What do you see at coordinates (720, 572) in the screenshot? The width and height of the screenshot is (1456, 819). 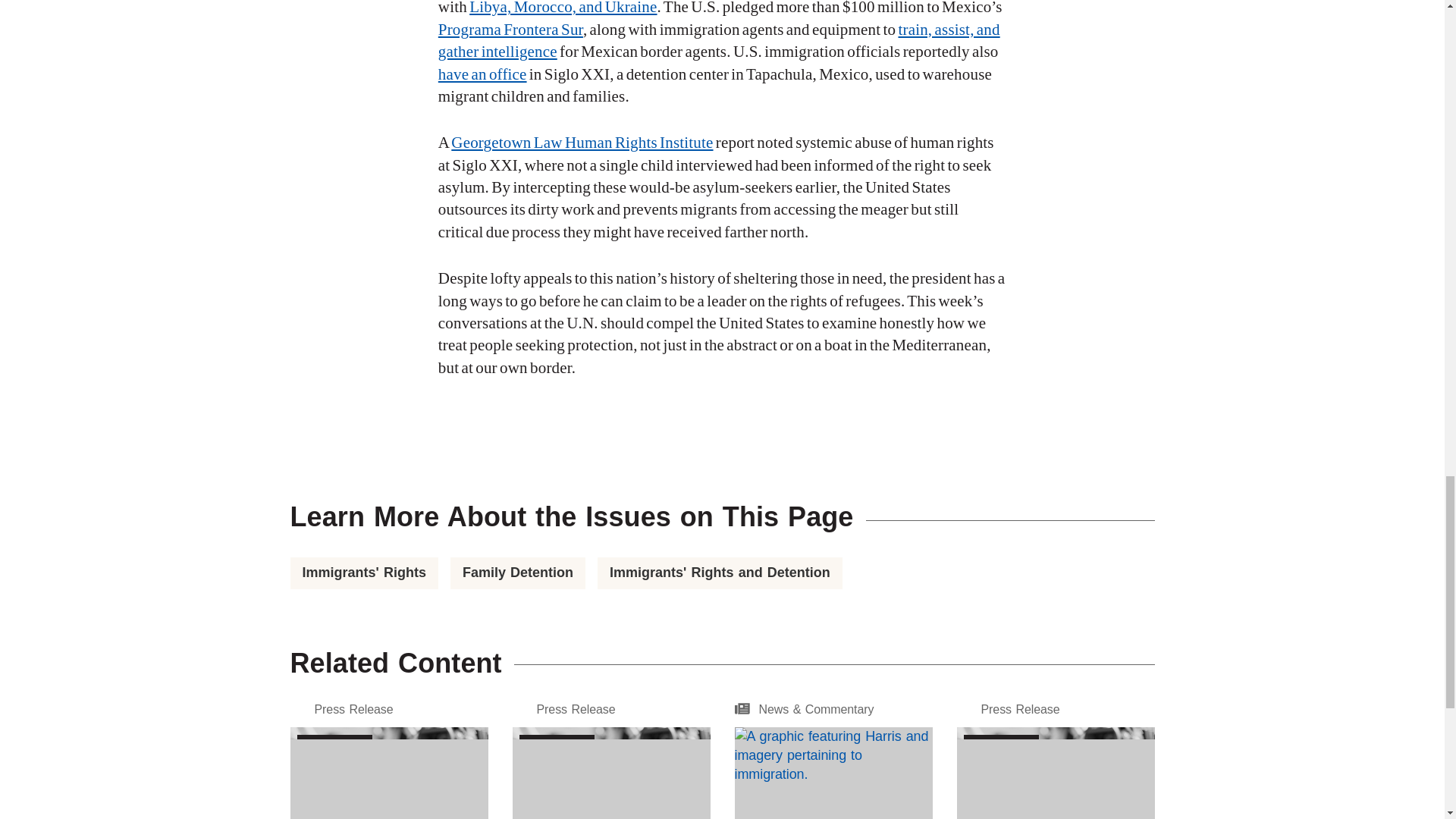 I see `Immigrants' Rights and Detention` at bounding box center [720, 572].